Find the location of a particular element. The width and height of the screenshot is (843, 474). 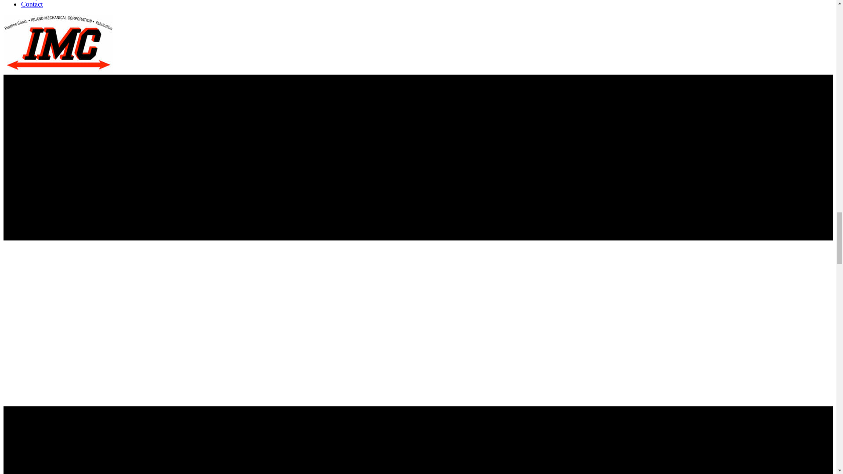

Island mechanical Logo is located at coordinates (58, 44).